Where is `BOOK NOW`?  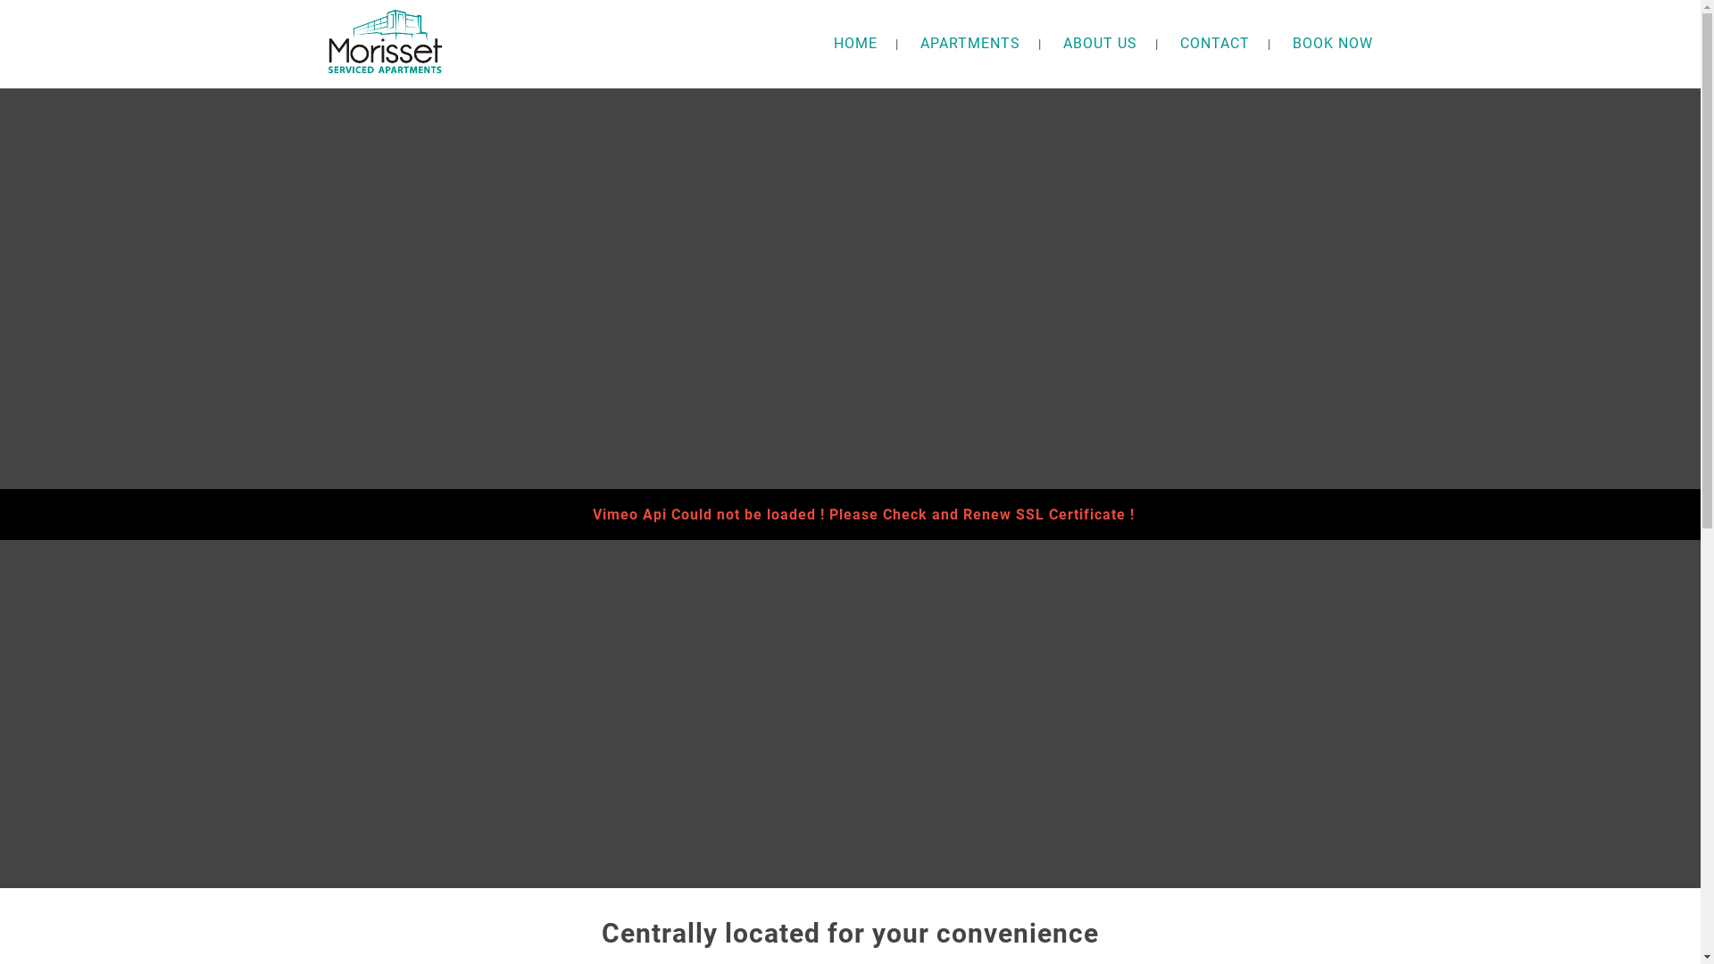 BOOK NOW is located at coordinates (1333, 43).